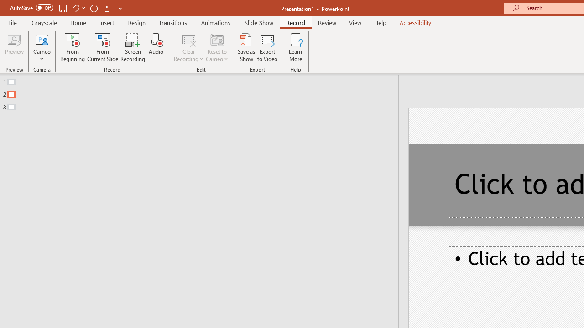 Image resolution: width=584 pixels, height=328 pixels. What do you see at coordinates (246, 47) in the screenshot?
I see `Save as Show` at bounding box center [246, 47].